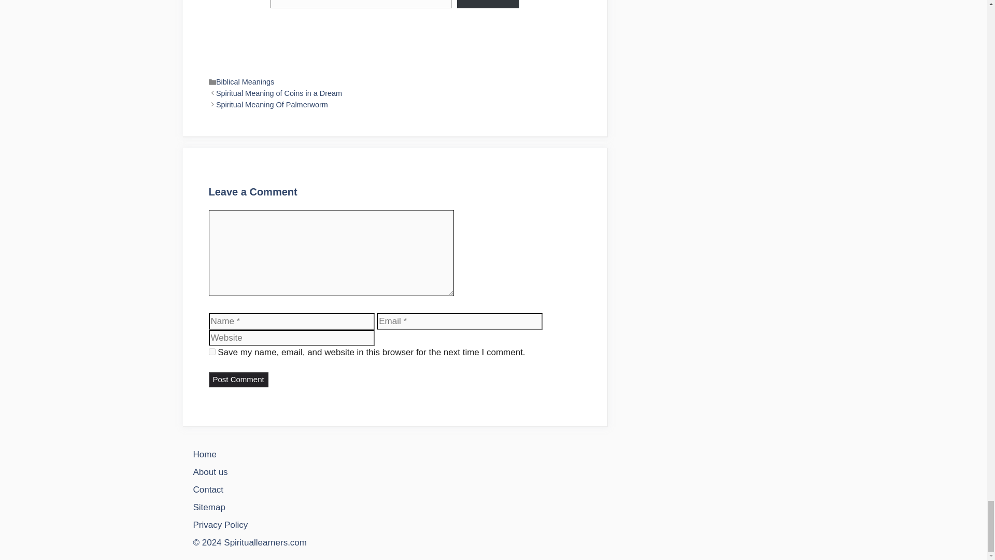  I want to click on Post Comment, so click(237, 380).